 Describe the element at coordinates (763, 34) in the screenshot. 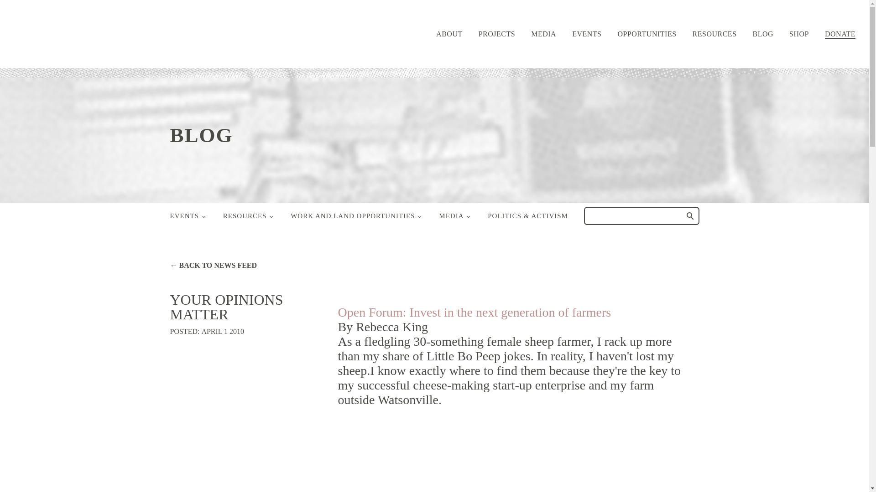

I see `BLOG` at that location.